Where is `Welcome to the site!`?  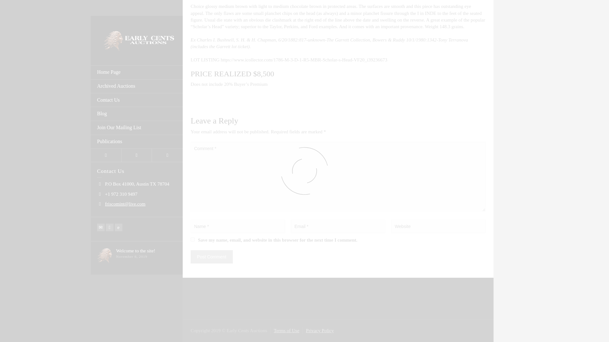
Welcome to the site! is located at coordinates (136, 34).